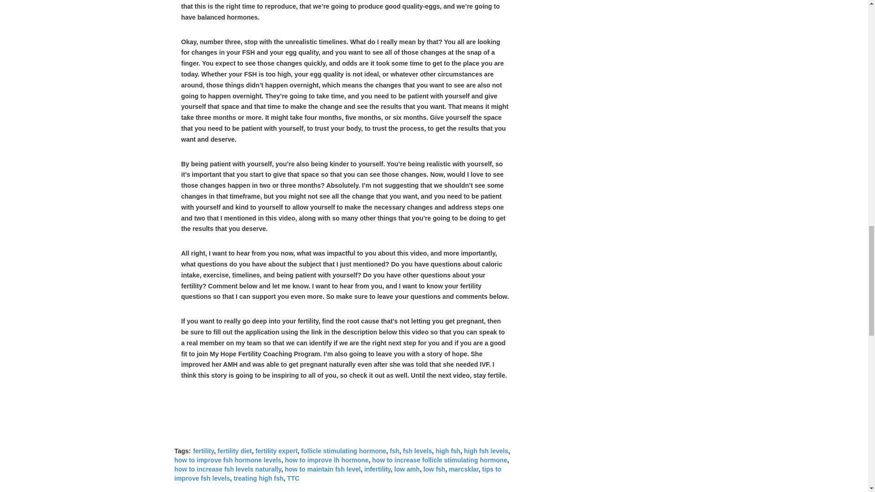 The image size is (875, 492). What do you see at coordinates (276, 451) in the screenshot?
I see `fertility expert` at bounding box center [276, 451].